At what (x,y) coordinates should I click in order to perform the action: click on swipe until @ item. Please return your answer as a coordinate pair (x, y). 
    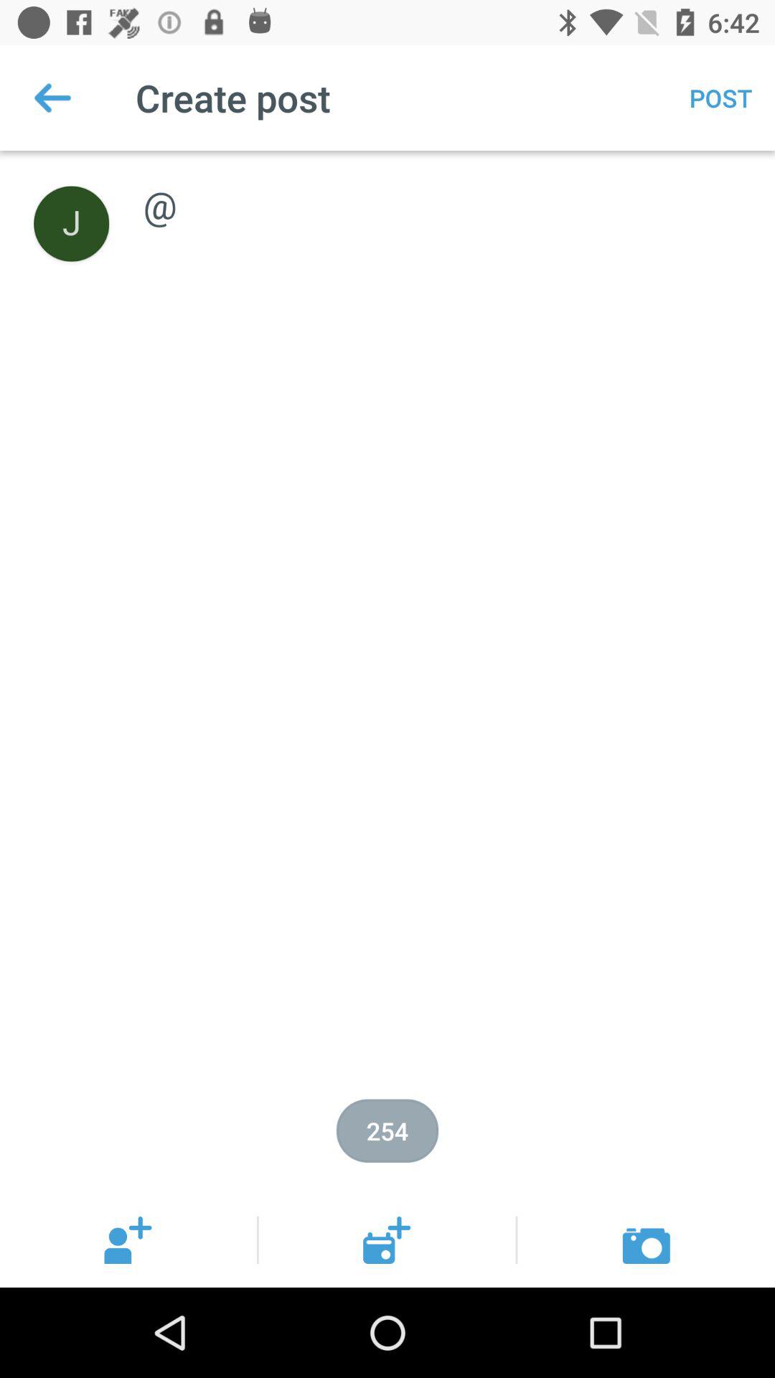
    Looking at the image, I should click on (443, 189).